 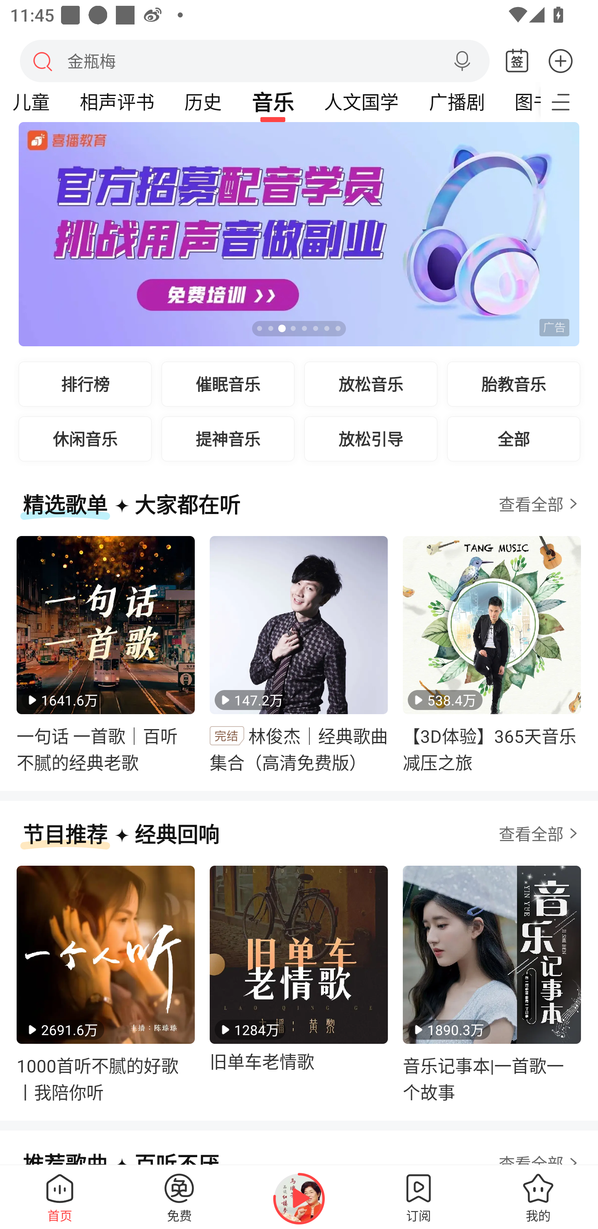 I want to click on 2691.6万 1000首听不腻的好歌丨我陪你听, so click(x=105, y=984).